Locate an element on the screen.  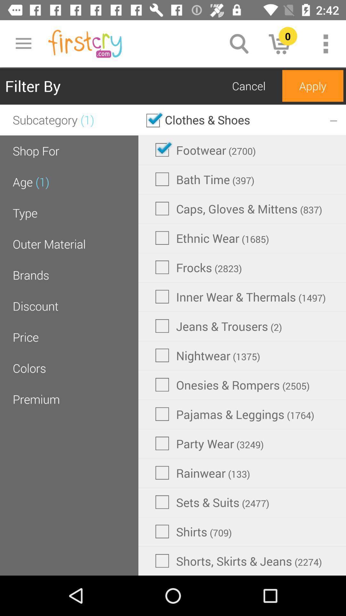
select the item to the left of the inner wear thermals icon is located at coordinates (35, 306).